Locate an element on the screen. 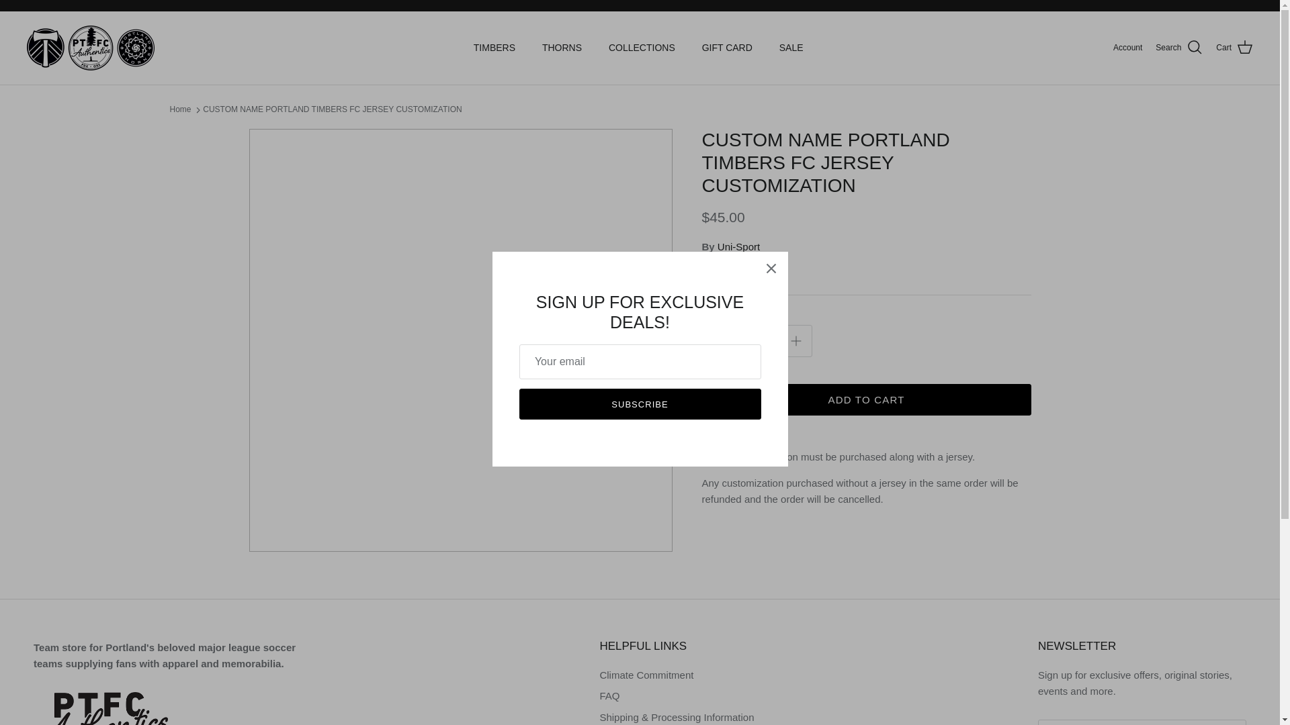  Account is located at coordinates (1127, 48).